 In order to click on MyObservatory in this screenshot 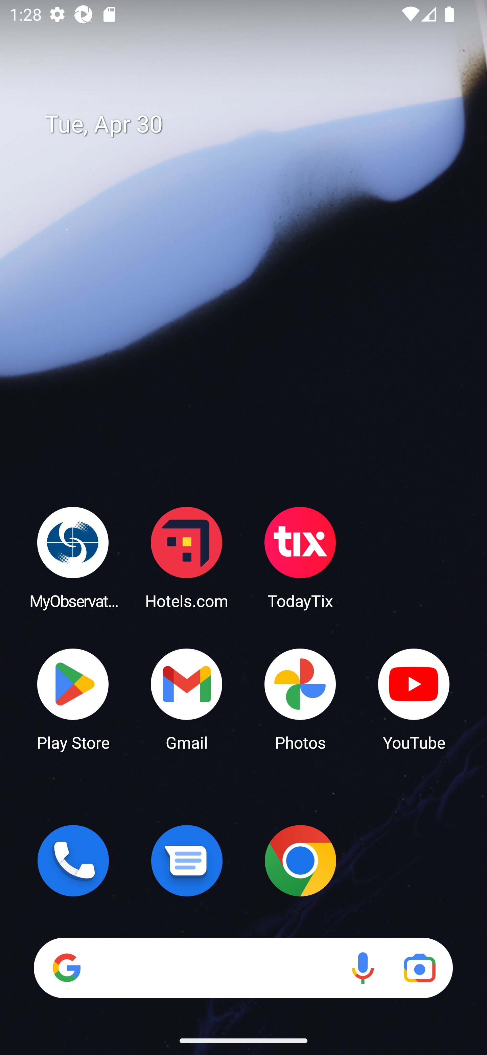, I will do `click(73, 557)`.